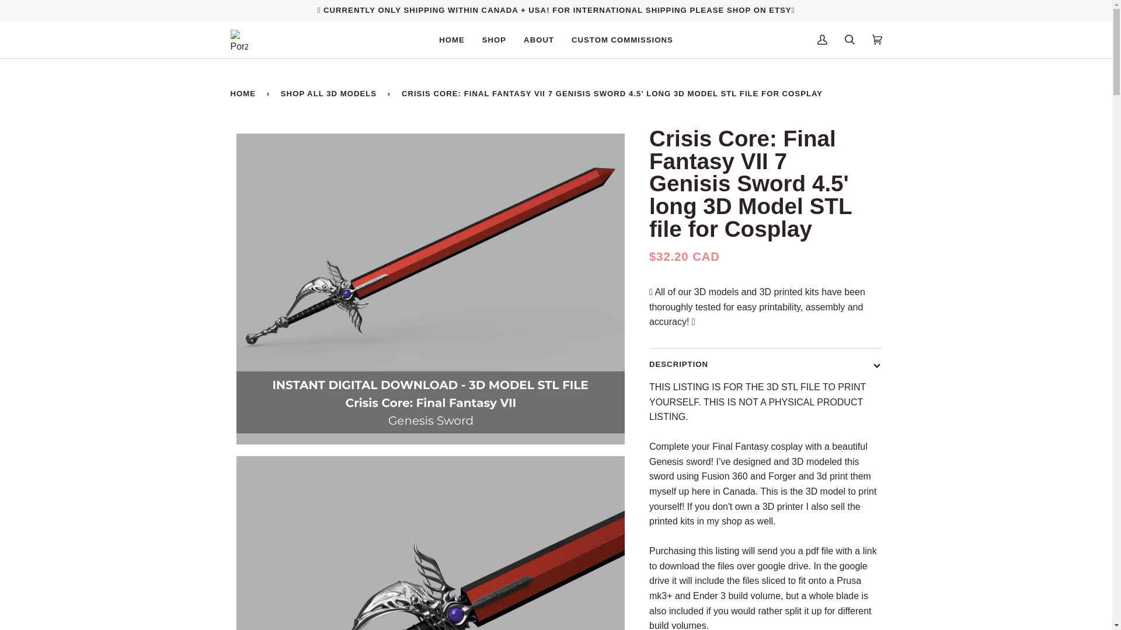  What do you see at coordinates (452, 40) in the screenshot?
I see `HOME` at bounding box center [452, 40].